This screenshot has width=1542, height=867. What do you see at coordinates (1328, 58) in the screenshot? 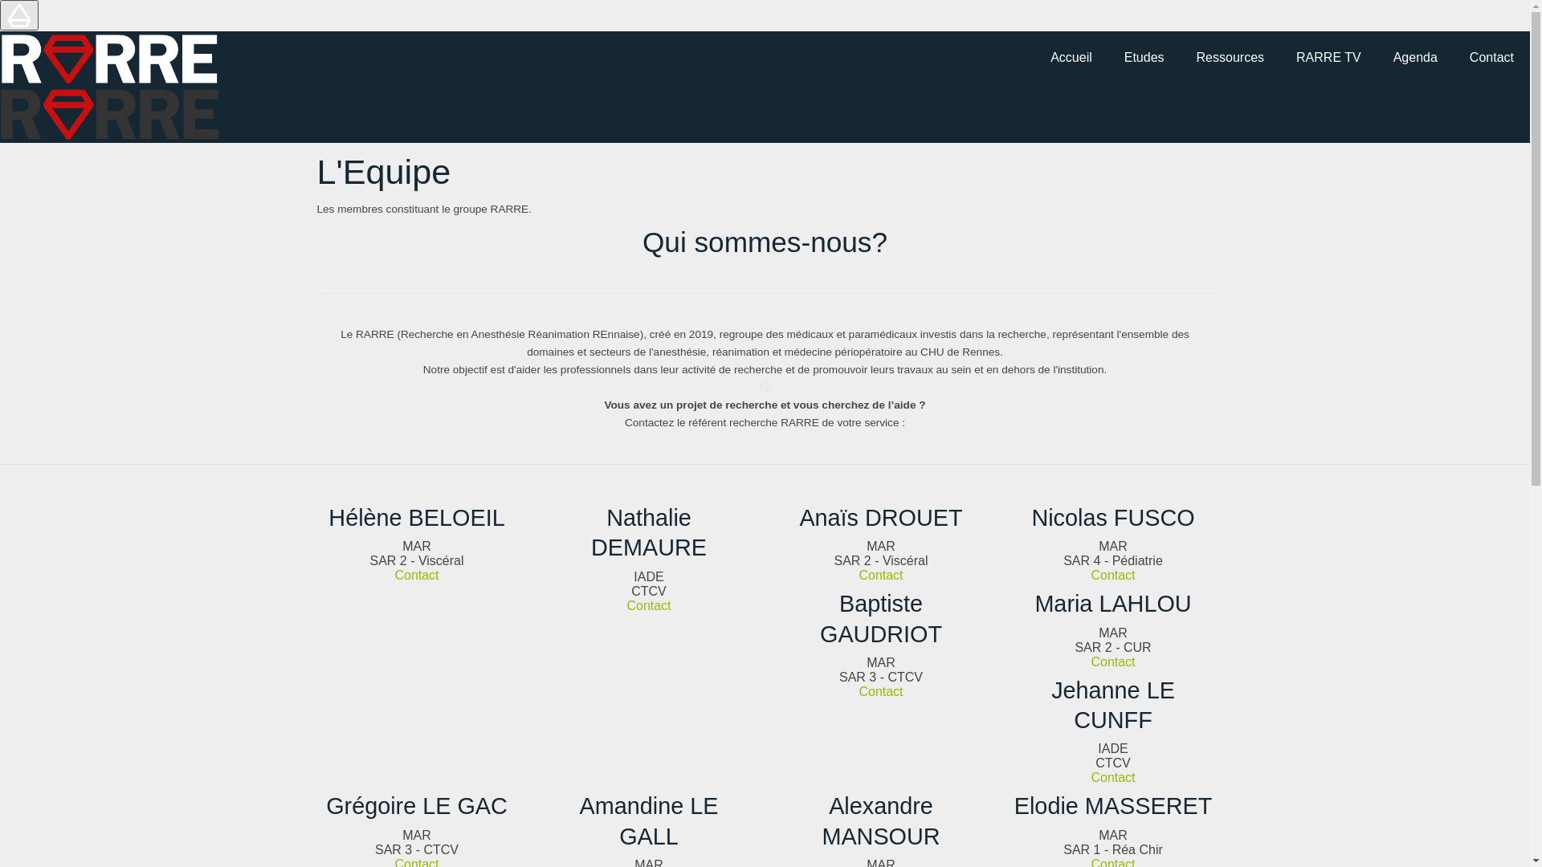
I see `RARRE TV` at bounding box center [1328, 58].